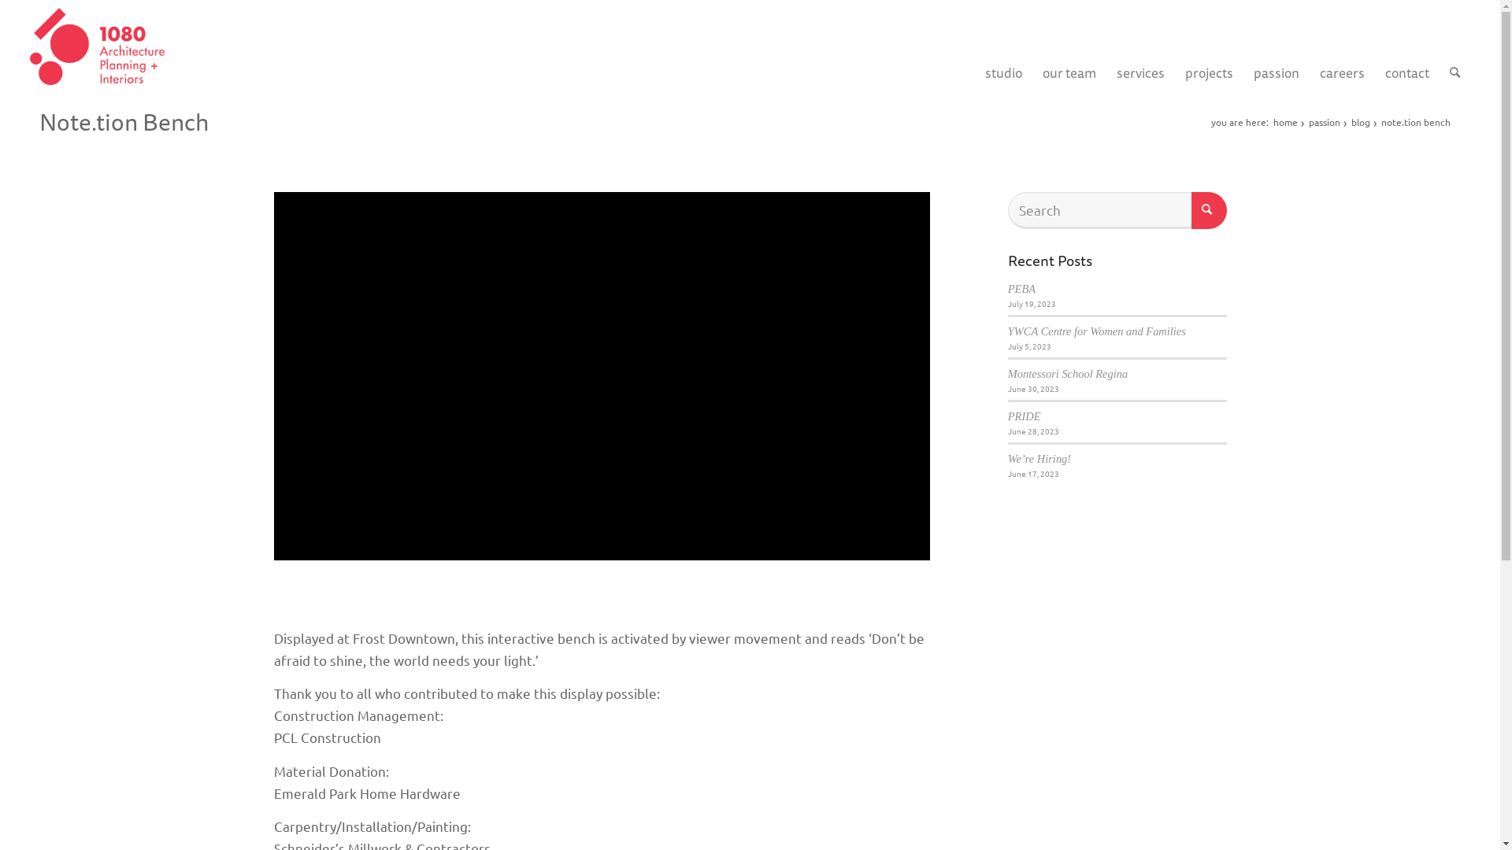 Image resolution: width=1512 pixels, height=850 pixels. What do you see at coordinates (1140, 46) in the screenshot?
I see `services` at bounding box center [1140, 46].